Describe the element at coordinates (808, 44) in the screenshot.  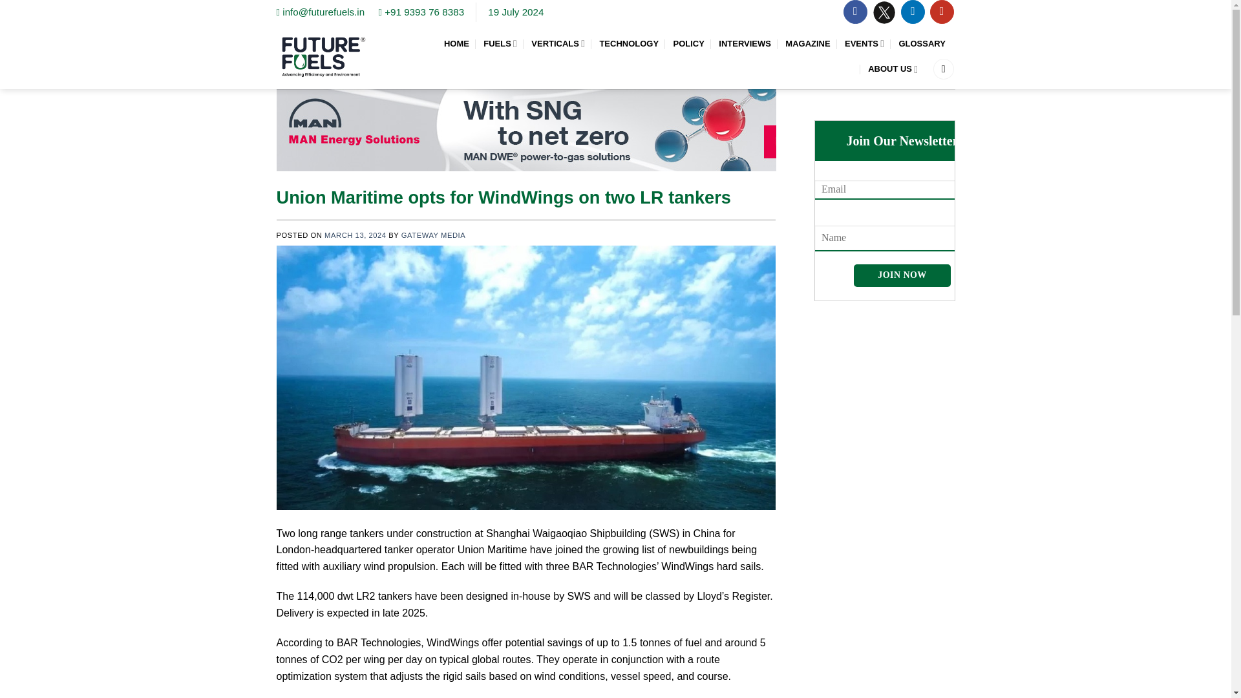
I see `MAGAZINE` at that location.